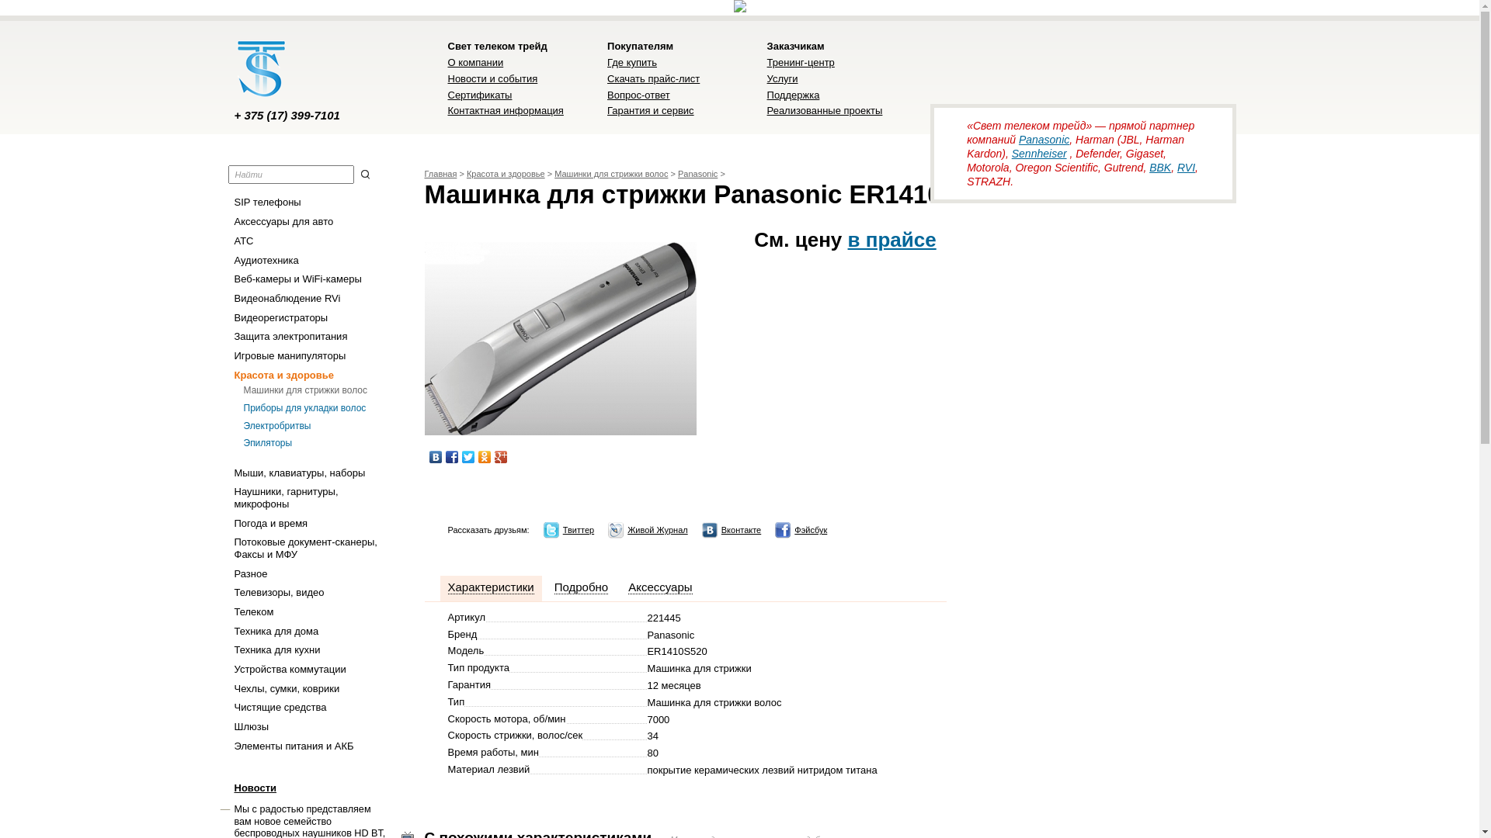 Image resolution: width=1491 pixels, height=838 pixels. I want to click on RVI, so click(1187, 168).